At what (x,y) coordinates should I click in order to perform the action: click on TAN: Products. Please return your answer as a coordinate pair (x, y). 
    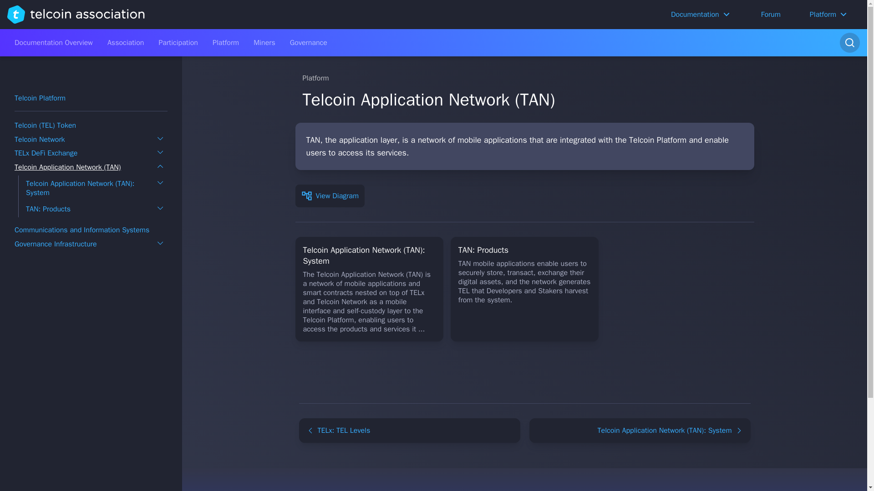
    Looking at the image, I should click on (48, 209).